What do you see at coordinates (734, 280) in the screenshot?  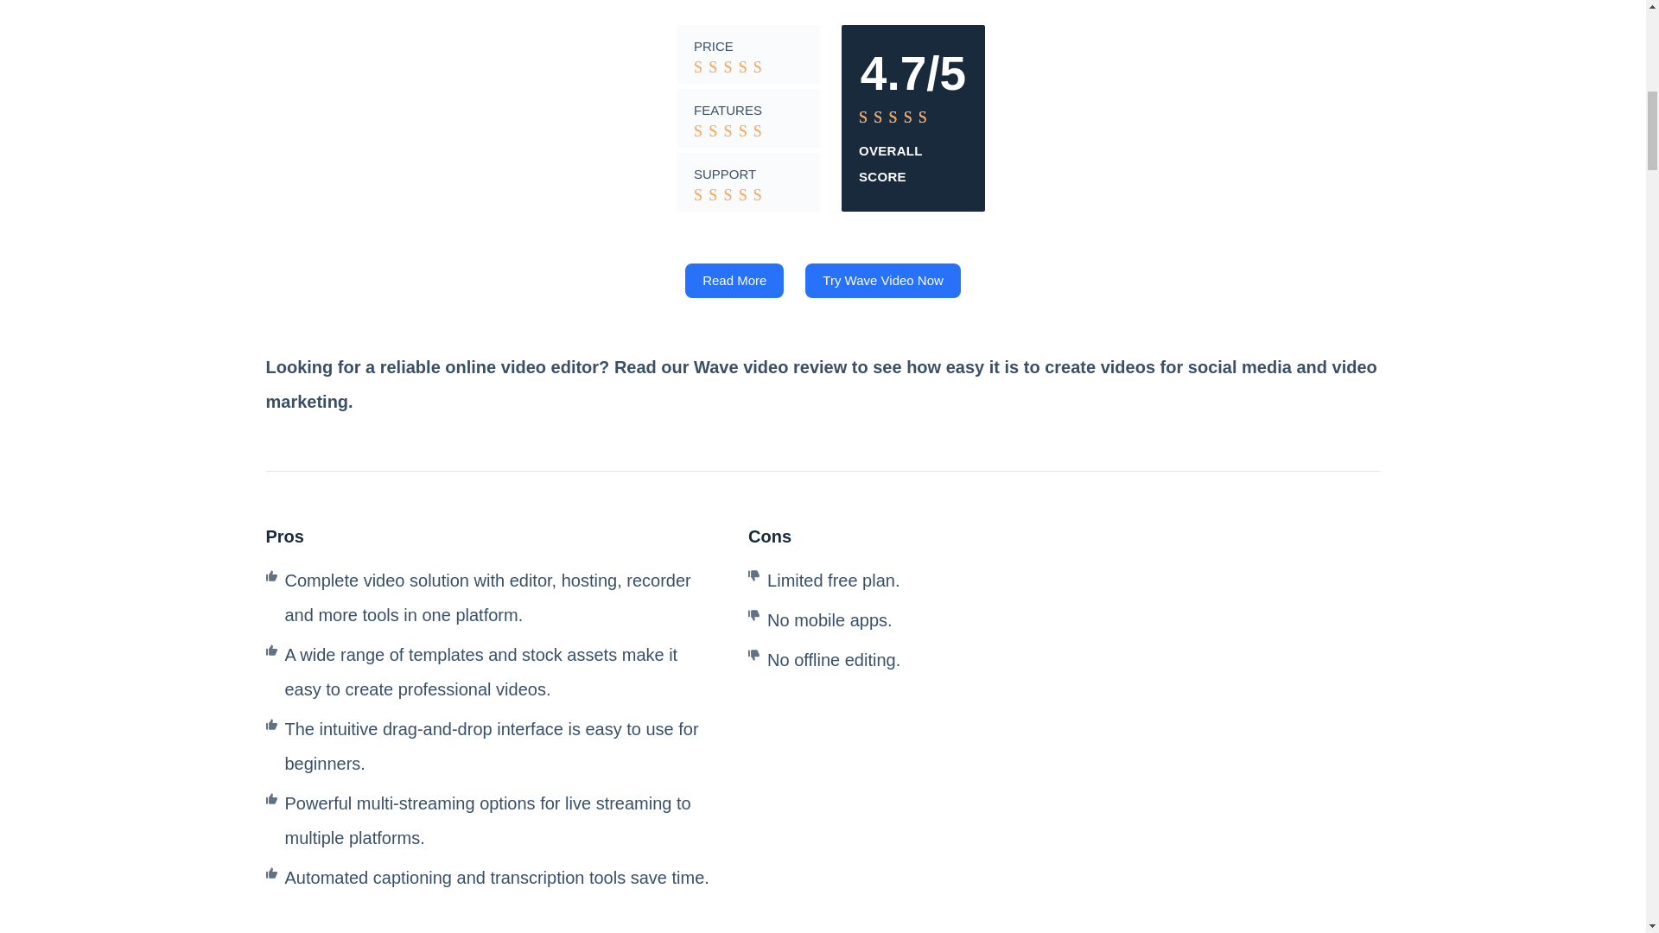 I see `Read More` at bounding box center [734, 280].